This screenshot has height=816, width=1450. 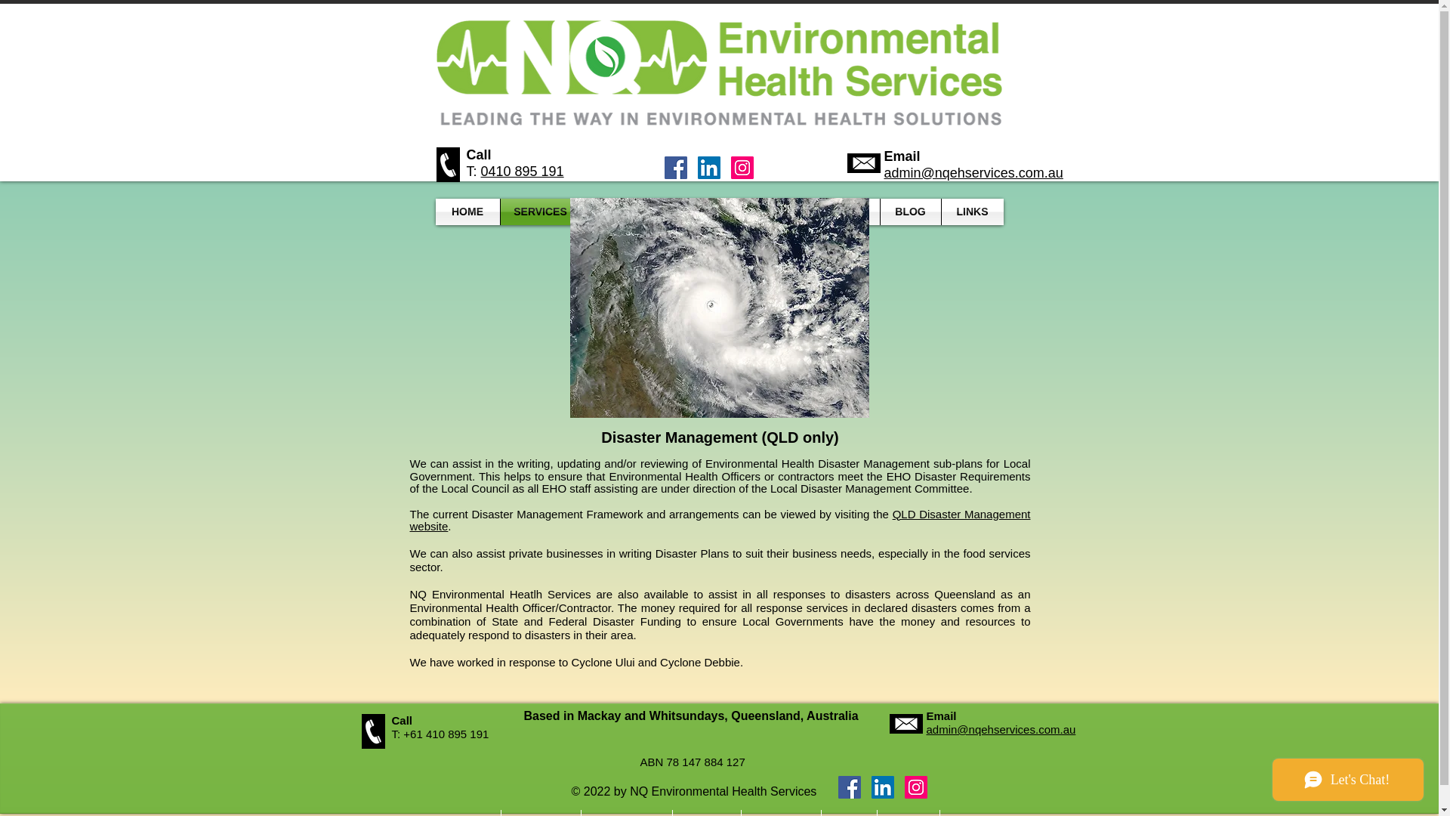 What do you see at coordinates (785, 212) in the screenshot?
I see `CONTACT` at bounding box center [785, 212].